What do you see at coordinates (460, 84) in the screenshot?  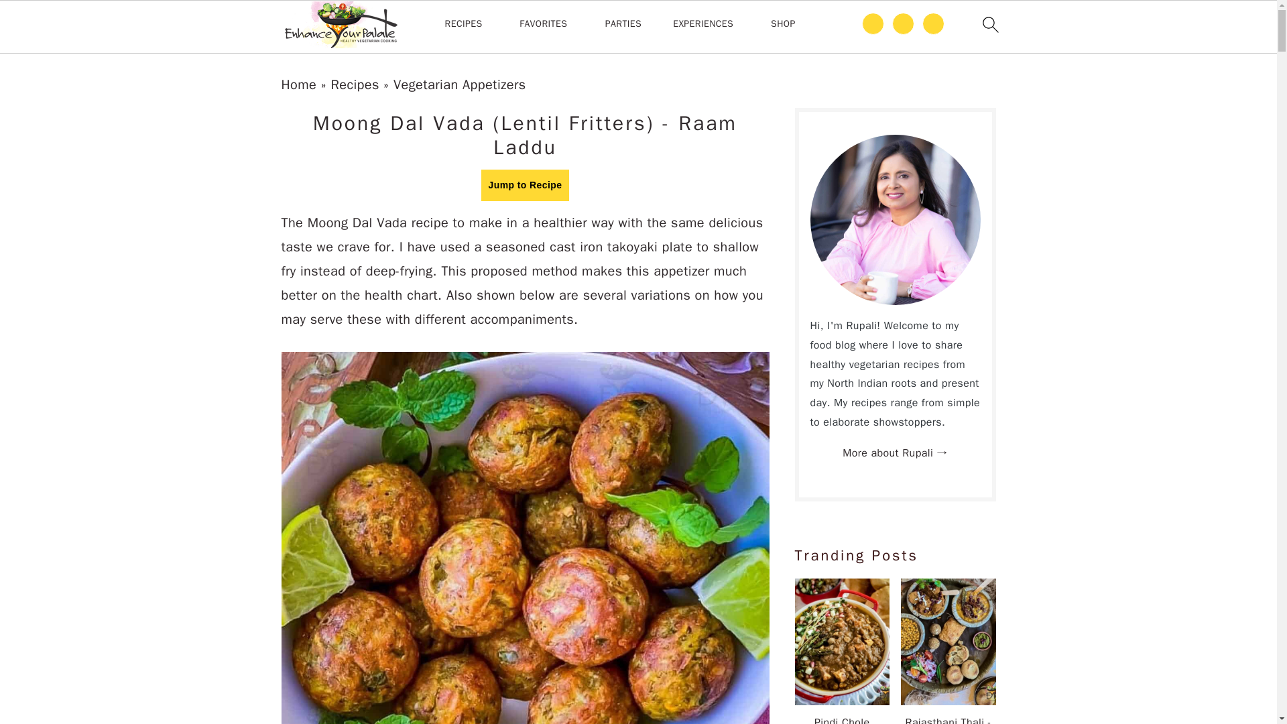 I see `Vegetarian Appetizers` at bounding box center [460, 84].